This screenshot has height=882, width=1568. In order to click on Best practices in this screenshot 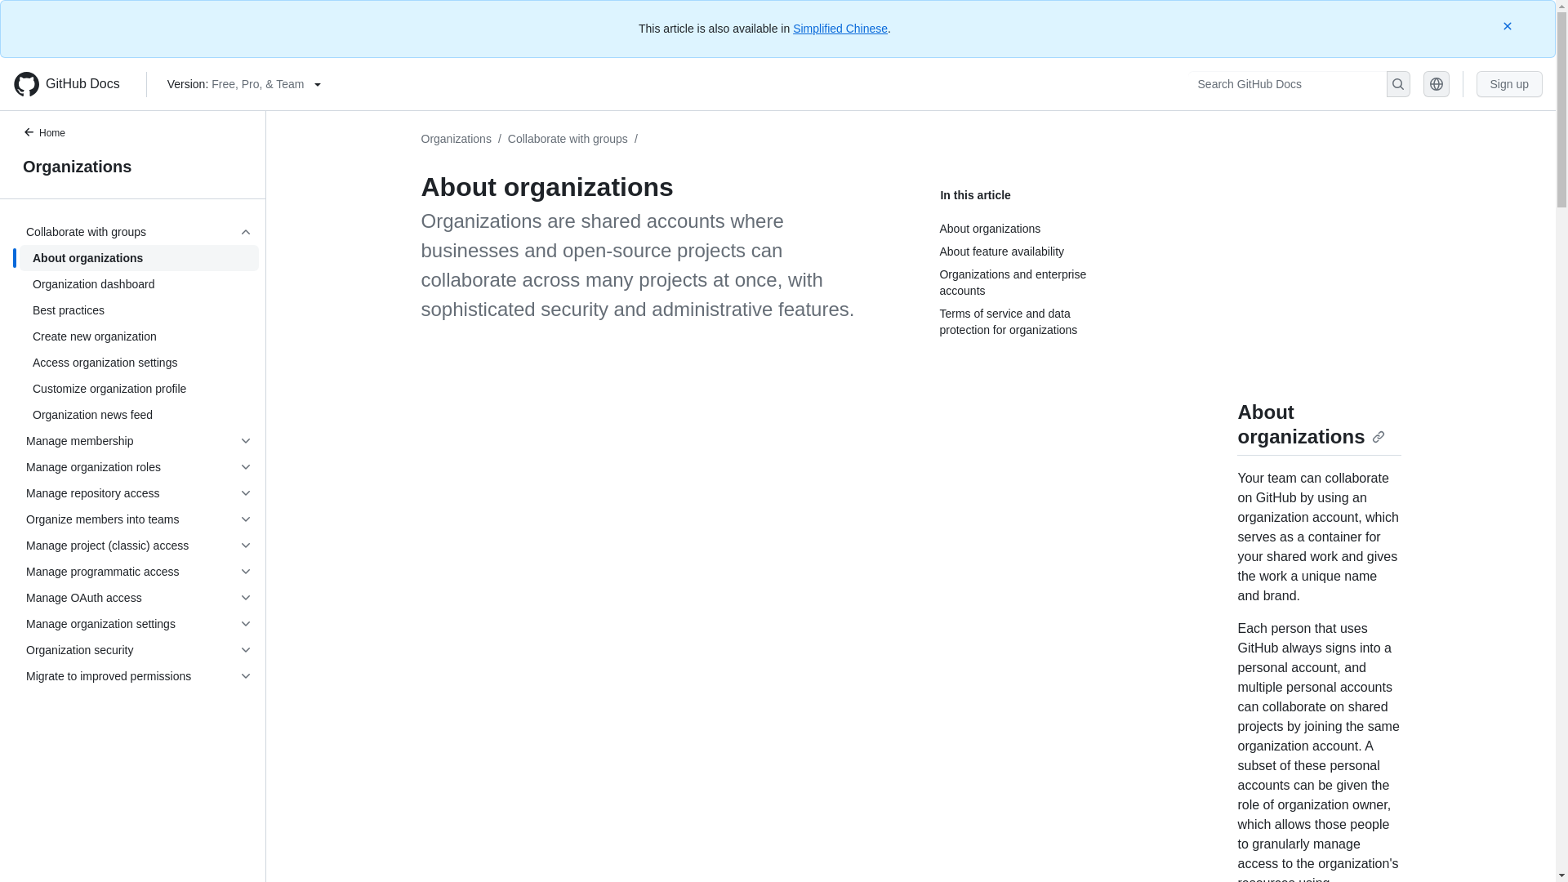, I will do `click(139, 310)`.